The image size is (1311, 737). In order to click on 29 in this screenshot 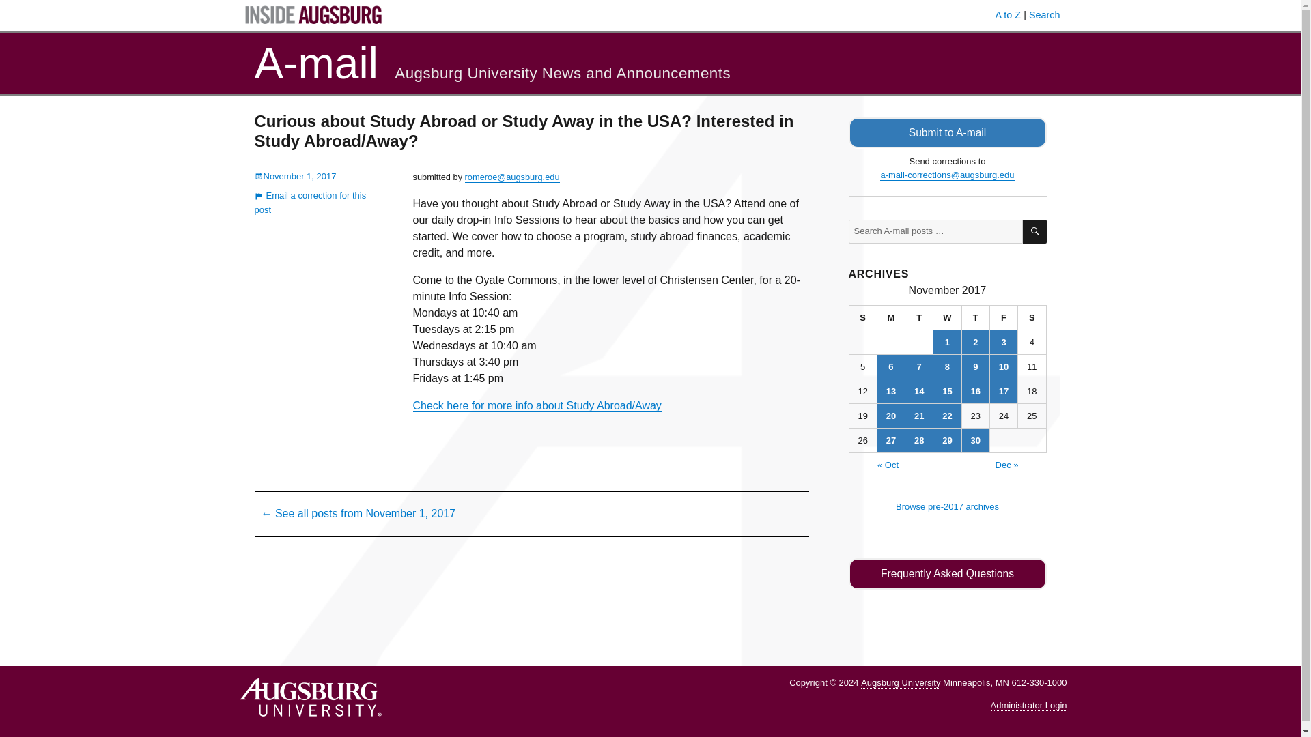, I will do `click(947, 440)`.